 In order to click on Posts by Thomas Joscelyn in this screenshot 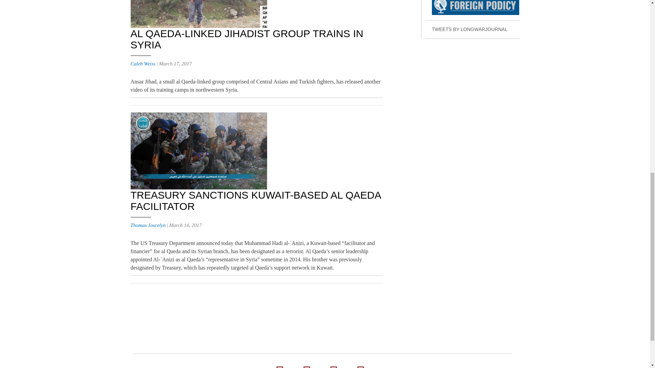, I will do `click(148, 225)`.